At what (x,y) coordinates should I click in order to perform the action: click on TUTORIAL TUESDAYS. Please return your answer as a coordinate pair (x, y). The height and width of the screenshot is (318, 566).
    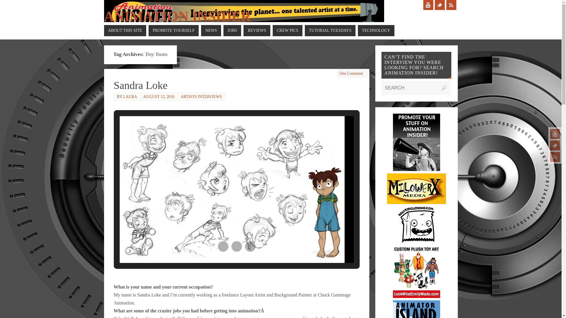
    Looking at the image, I should click on (330, 31).